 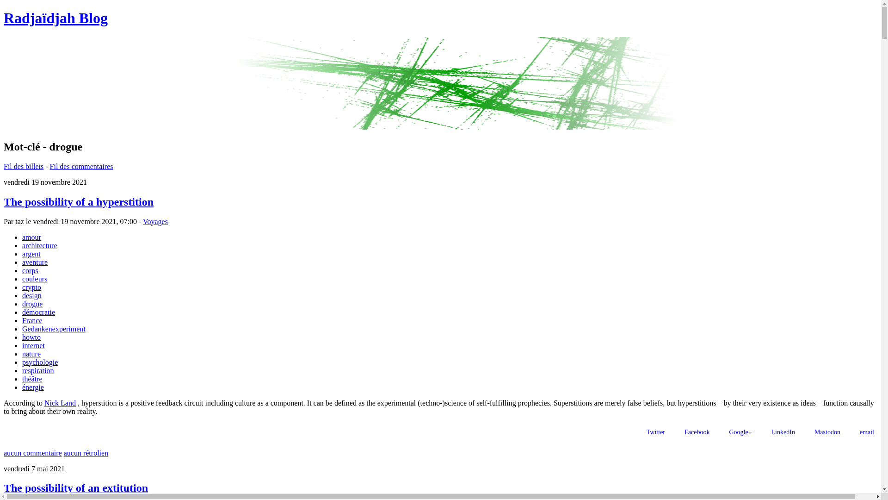 What do you see at coordinates (31, 254) in the screenshot?
I see `argent` at bounding box center [31, 254].